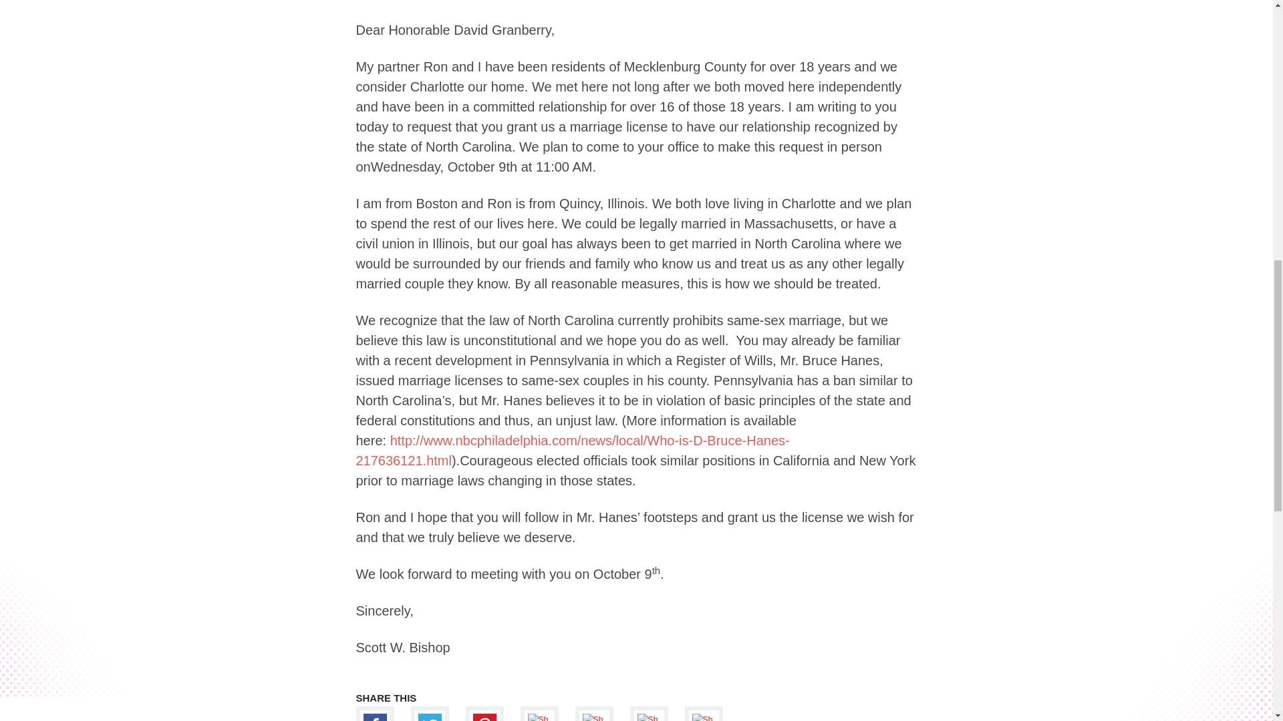  What do you see at coordinates (539, 714) in the screenshot?
I see `google` at bounding box center [539, 714].